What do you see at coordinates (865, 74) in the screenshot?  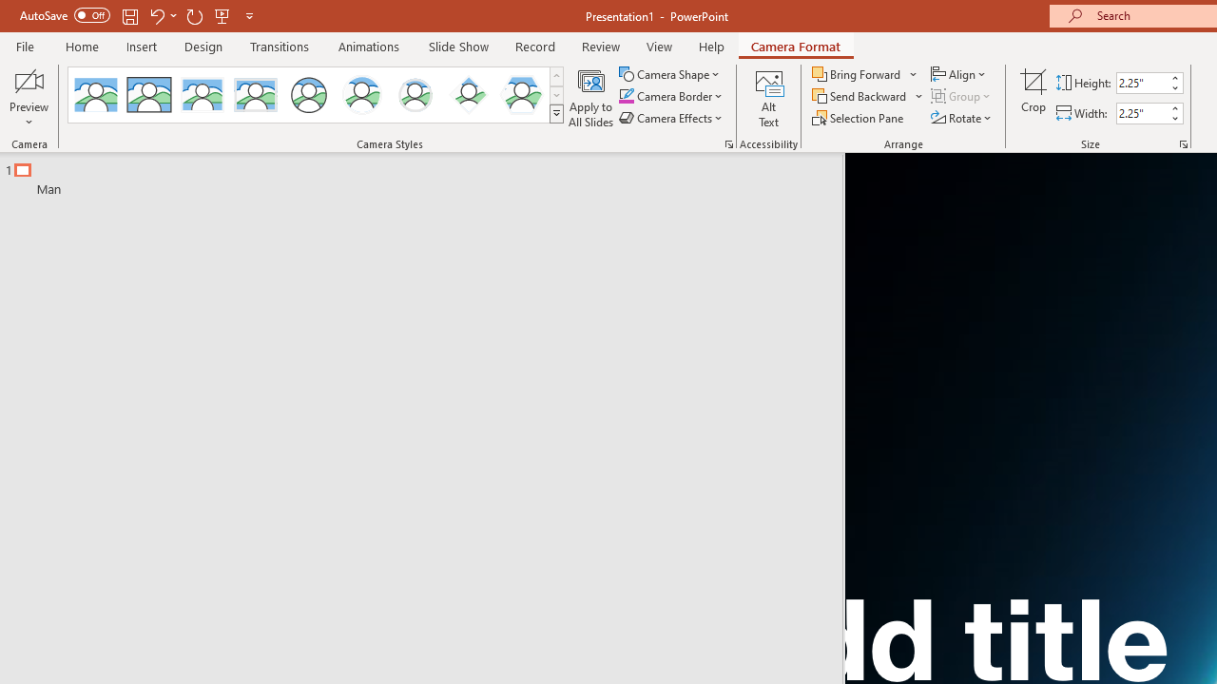 I see `Bring Forward` at bounding box center [865, 74].